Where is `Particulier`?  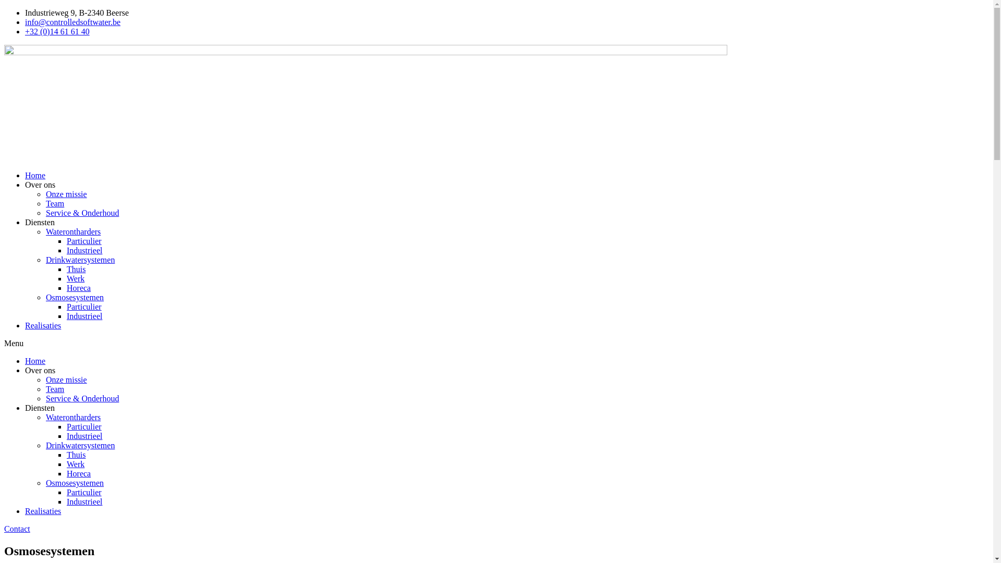 Particulier is located at coordinates (84, 241).